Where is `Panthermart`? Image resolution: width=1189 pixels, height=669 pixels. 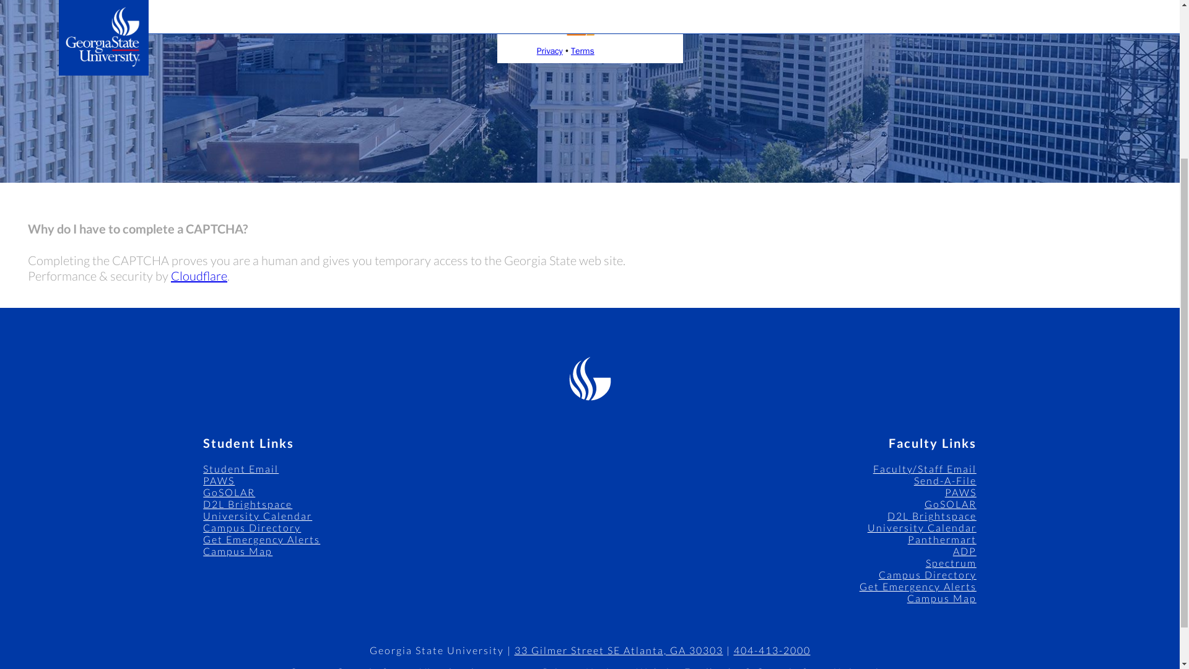
Panthermart is located at coordinates (942, 539).